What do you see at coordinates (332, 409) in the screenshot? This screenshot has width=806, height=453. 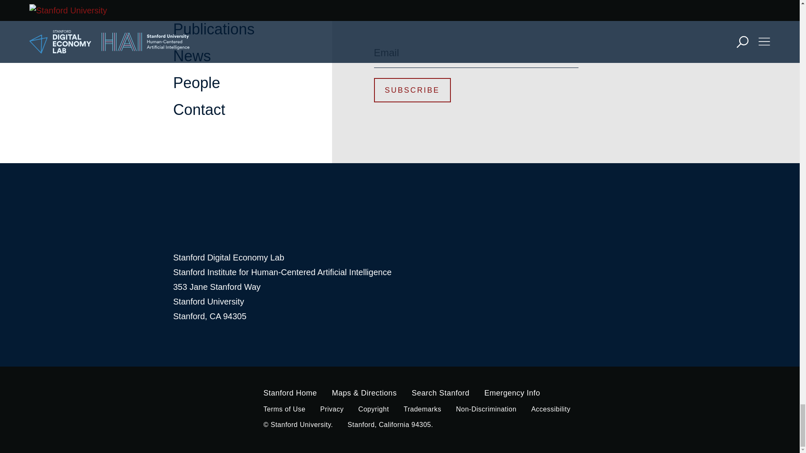 I see `Privacy and cookie policy` at bounding box center [332, 409].